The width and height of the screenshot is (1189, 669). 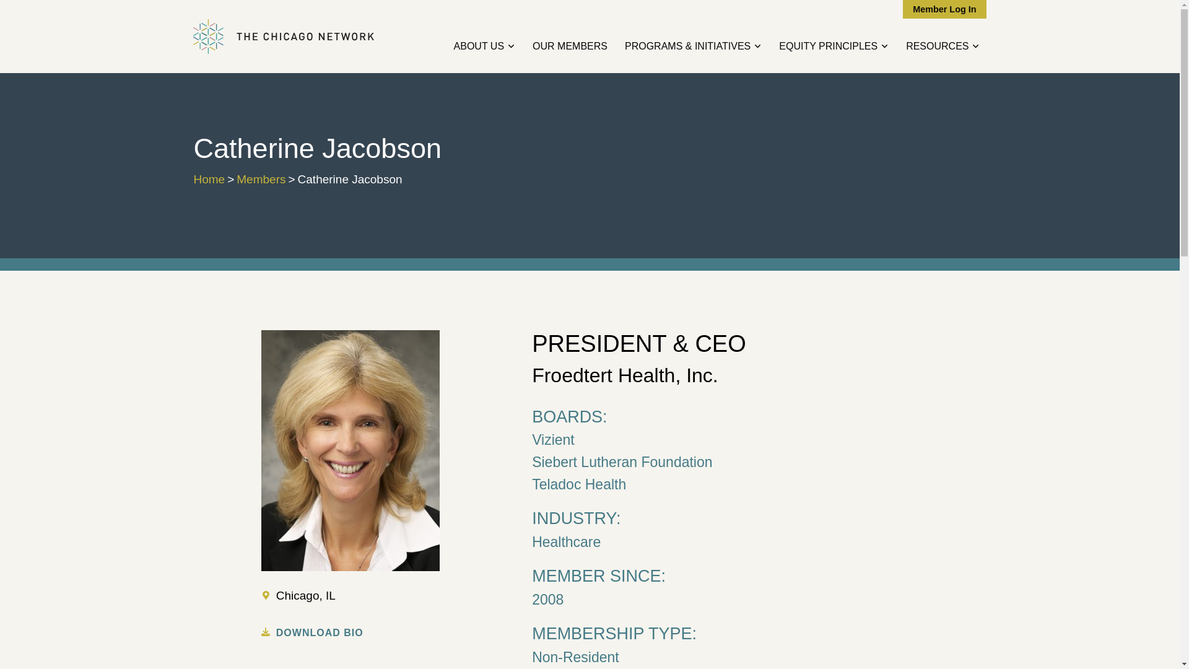 What do you see at coordinates (261, 179) in the screenshot?
I see `Members` at bounding box center [261, 179].